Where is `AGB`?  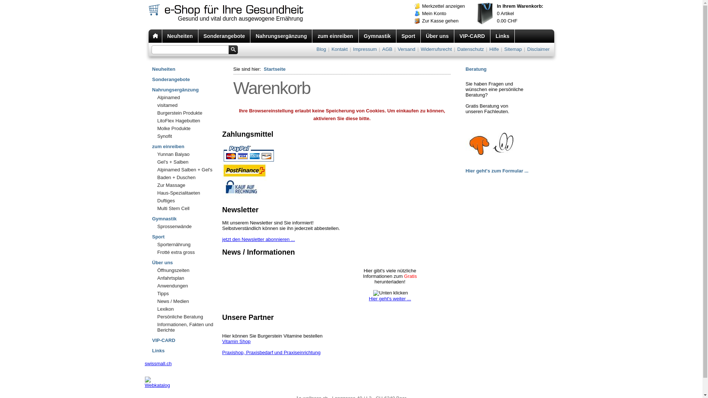 AGB is located at coordinates (387, 49).